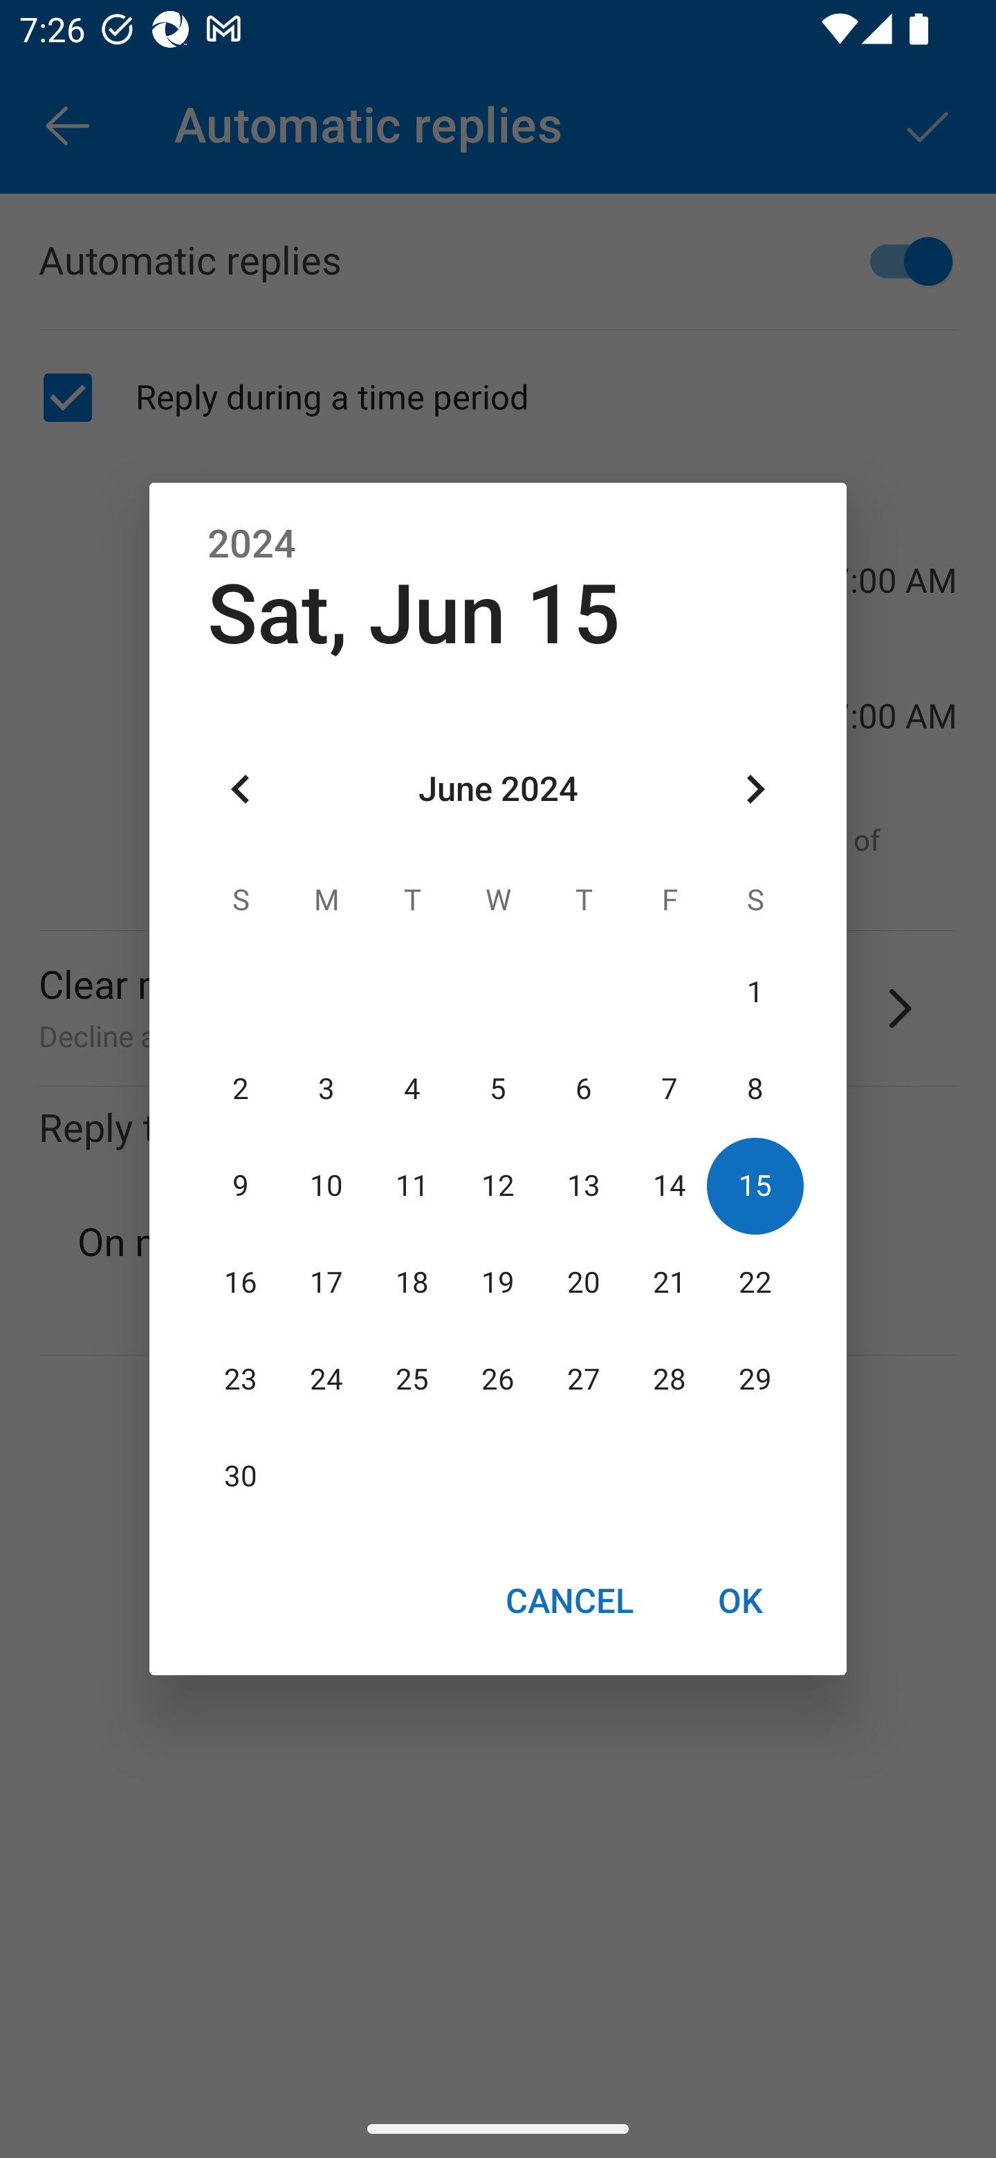 The height and width of the screenshot is (2158, 996). Describe the element at coordinates (241, 1089) in the screenshot. I see `2 02 June 2024` at that location.